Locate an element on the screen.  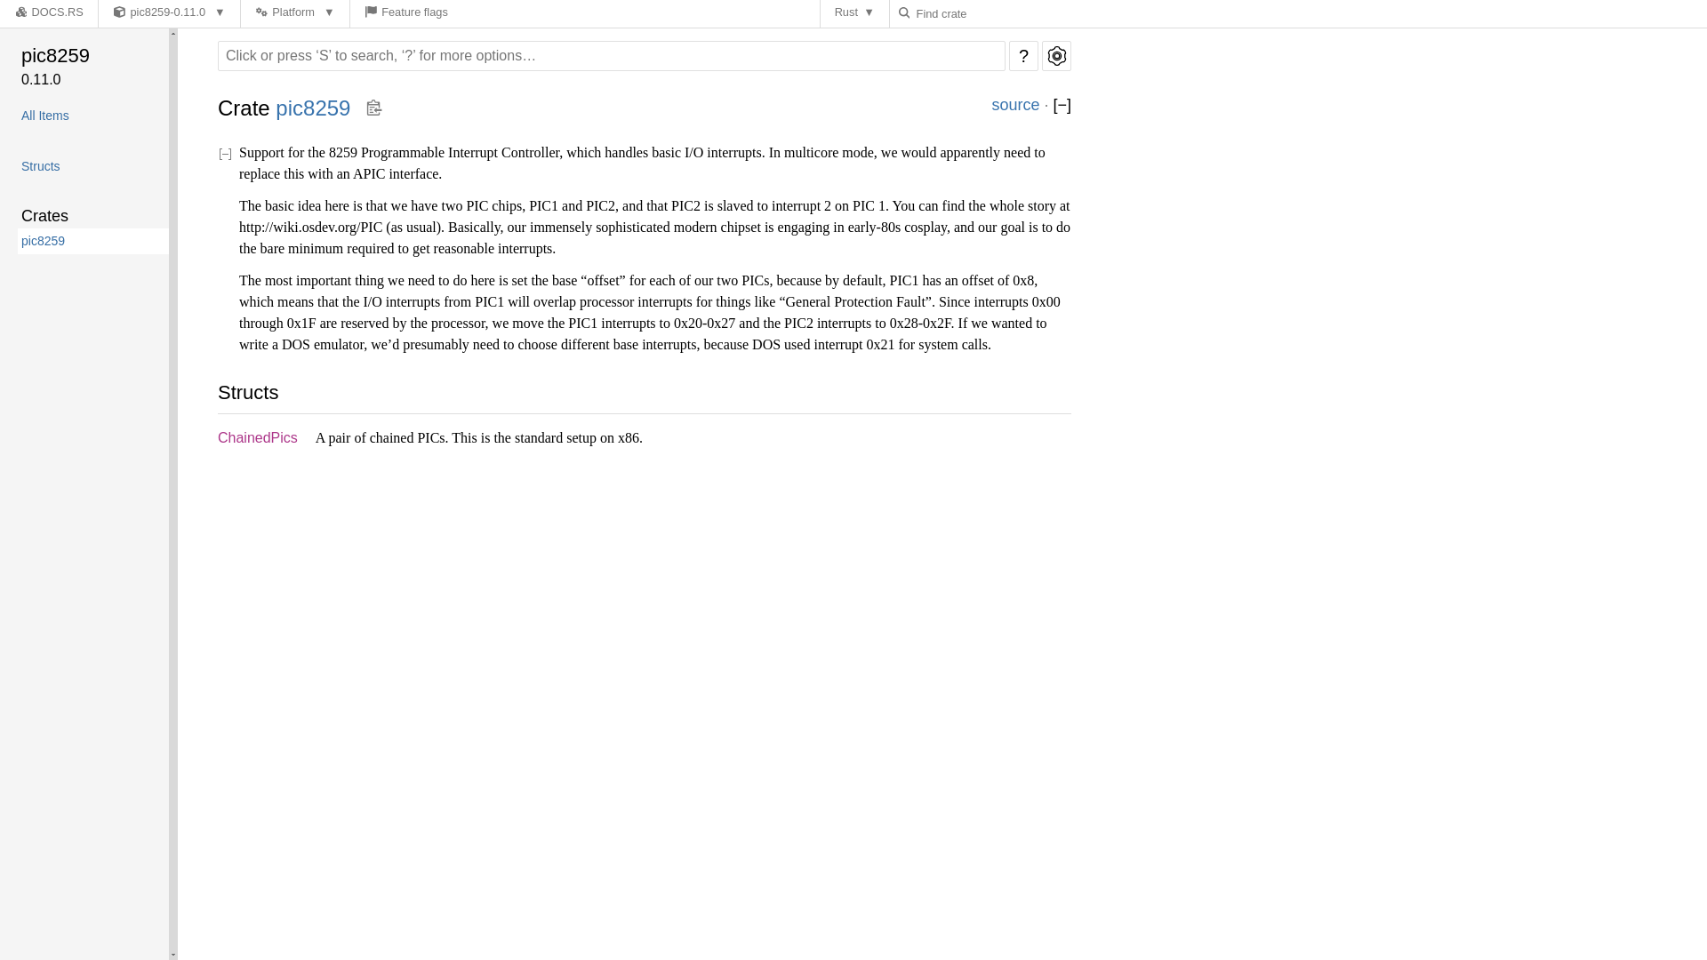
Structs is located at coordinates (91, 165).